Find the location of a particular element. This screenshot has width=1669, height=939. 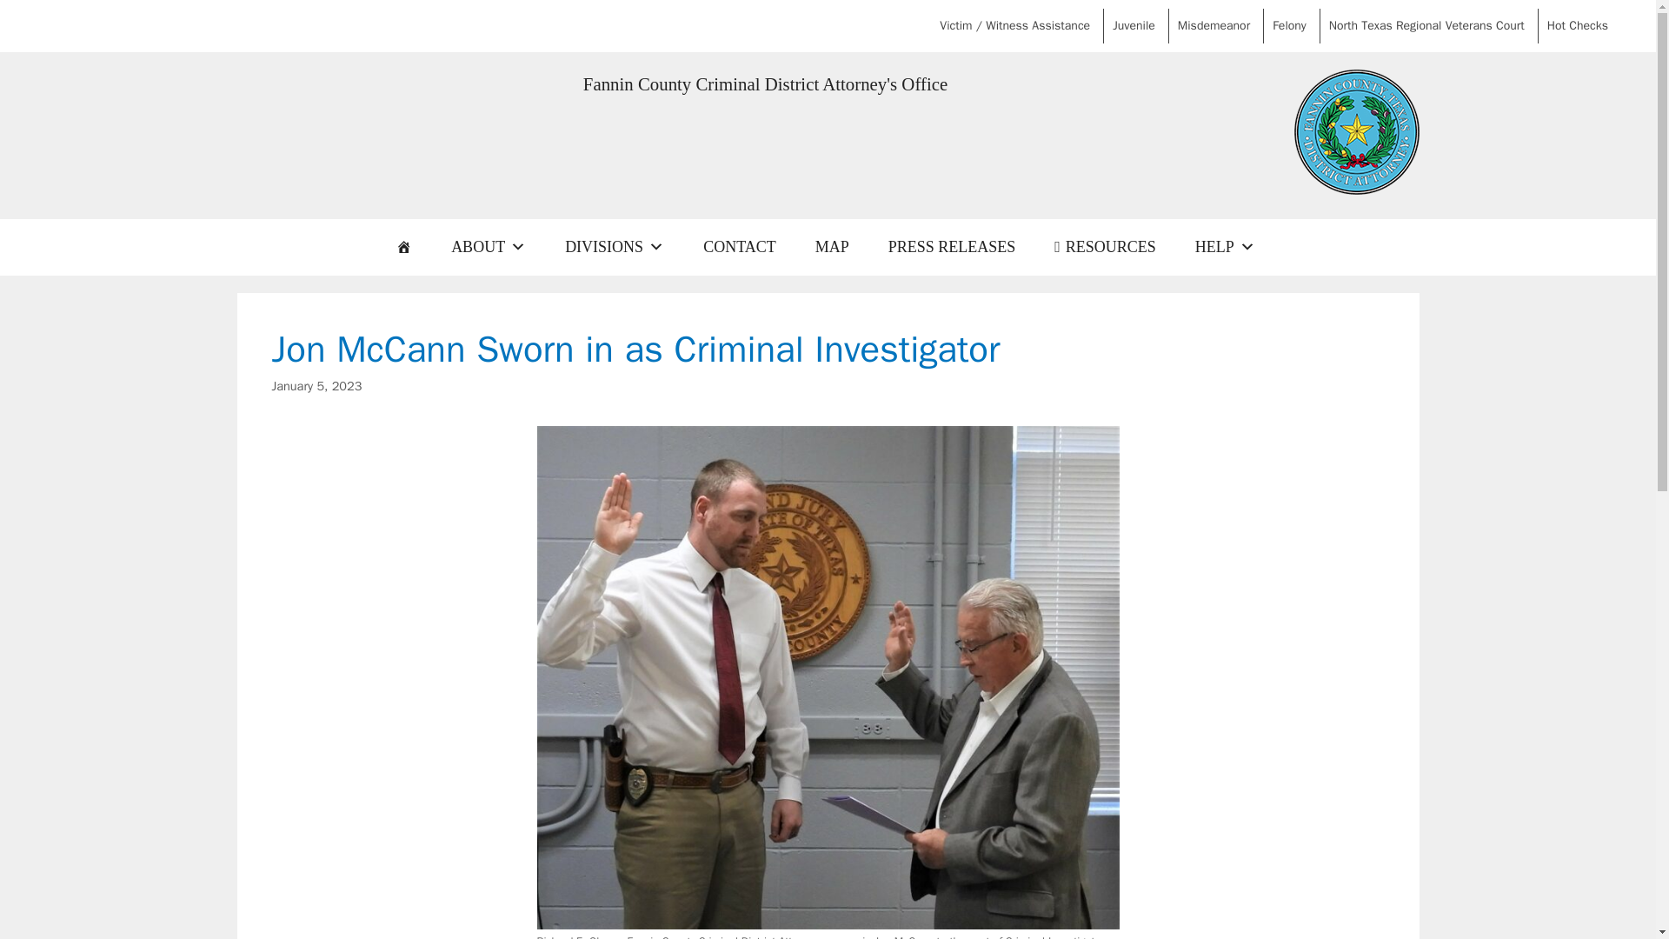

Hot Checks is located at coordinates (1578, 25).